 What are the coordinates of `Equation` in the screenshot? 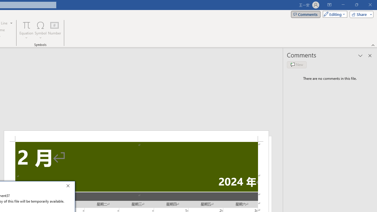 It's located at (27, 25).